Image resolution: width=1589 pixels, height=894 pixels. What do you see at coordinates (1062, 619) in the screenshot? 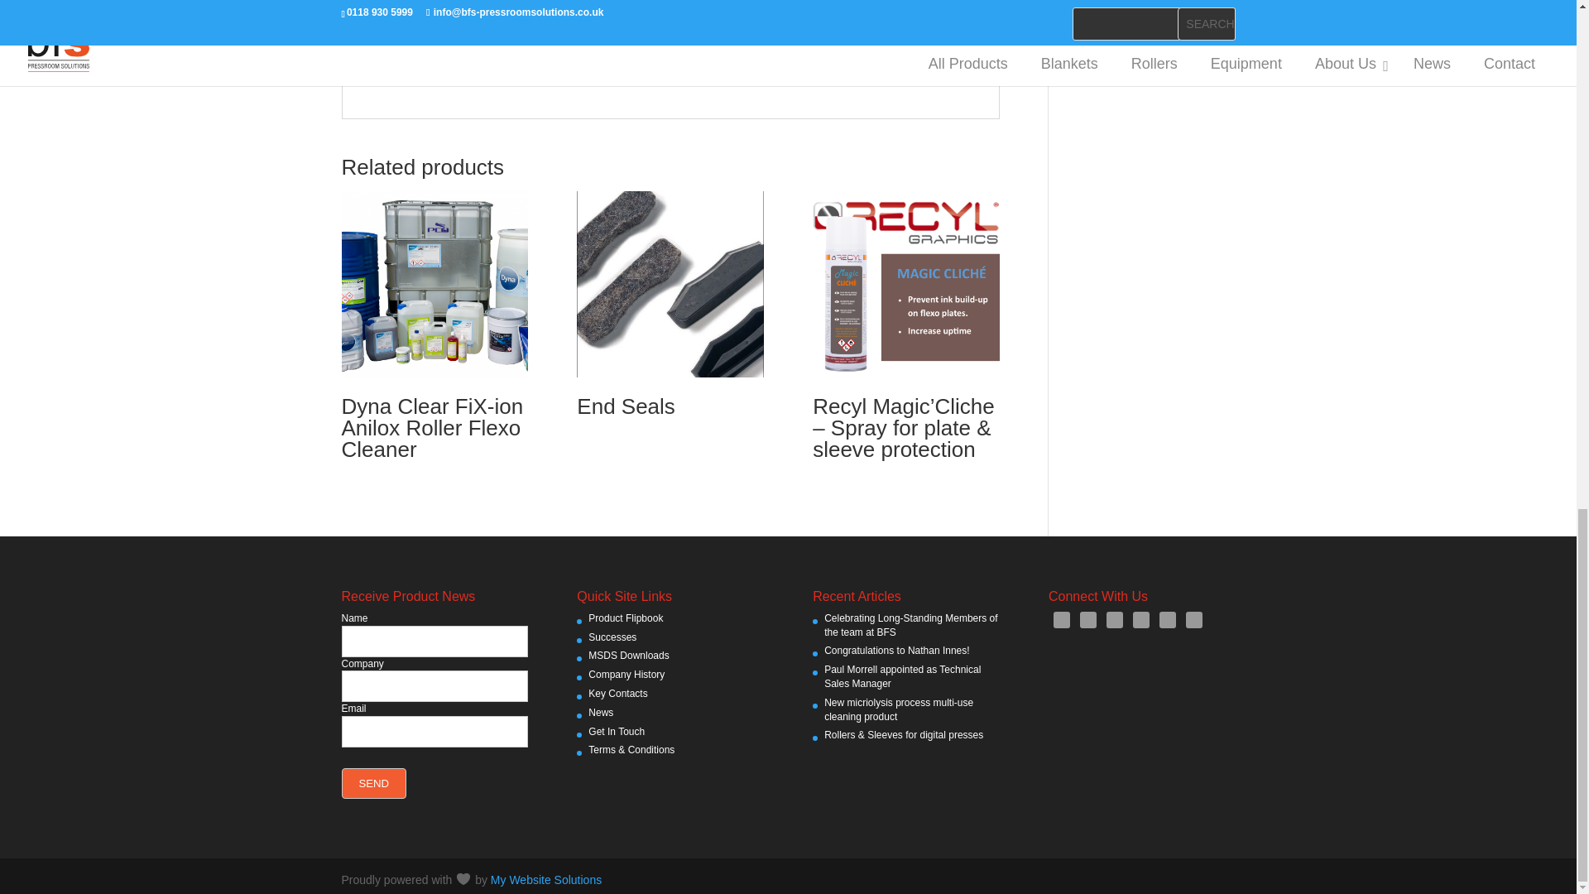
I see `E-mail` at bounding box center [1062, 619].